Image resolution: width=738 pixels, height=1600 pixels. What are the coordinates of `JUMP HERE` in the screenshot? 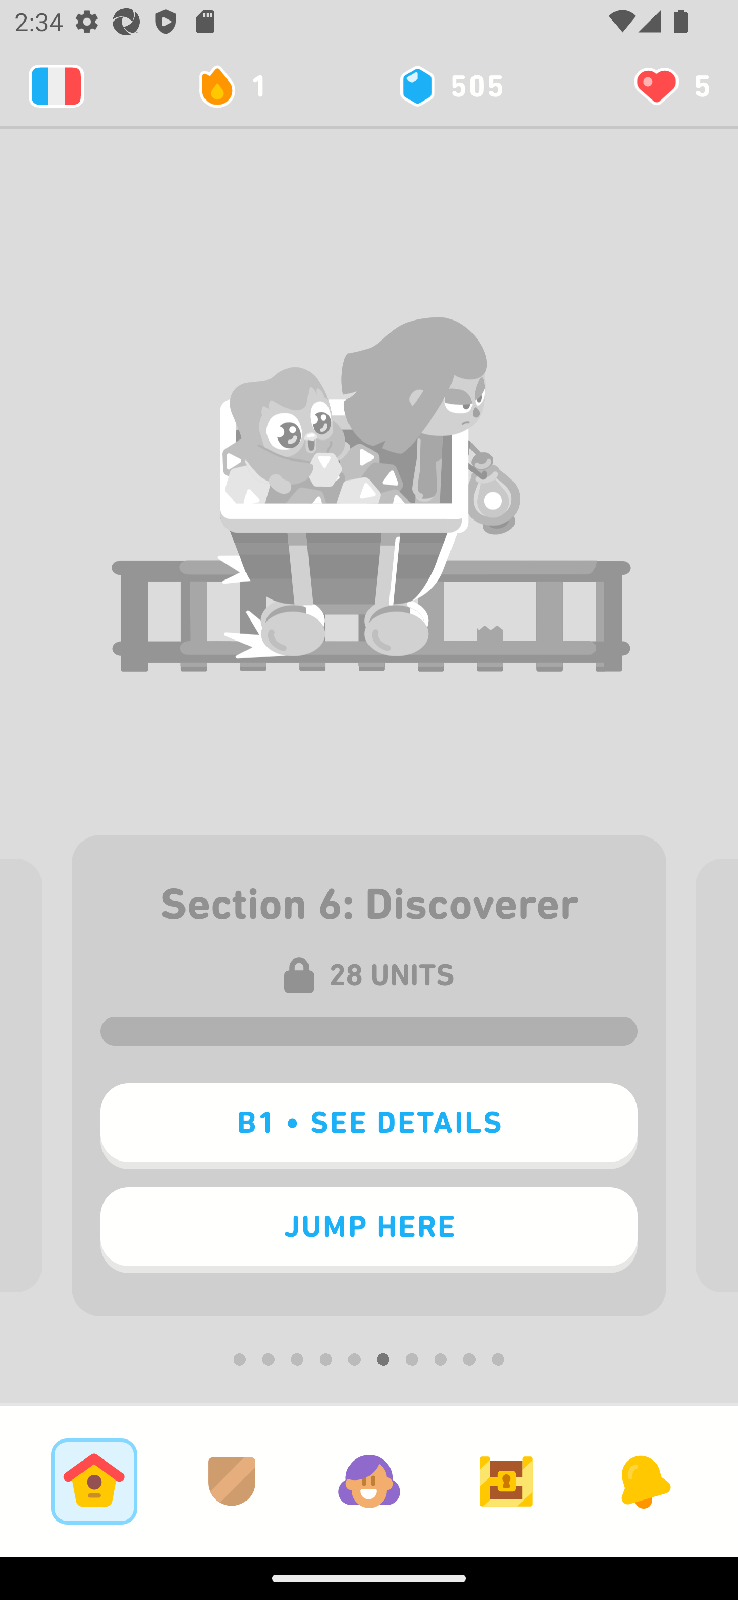 It's located at (369, 1230).